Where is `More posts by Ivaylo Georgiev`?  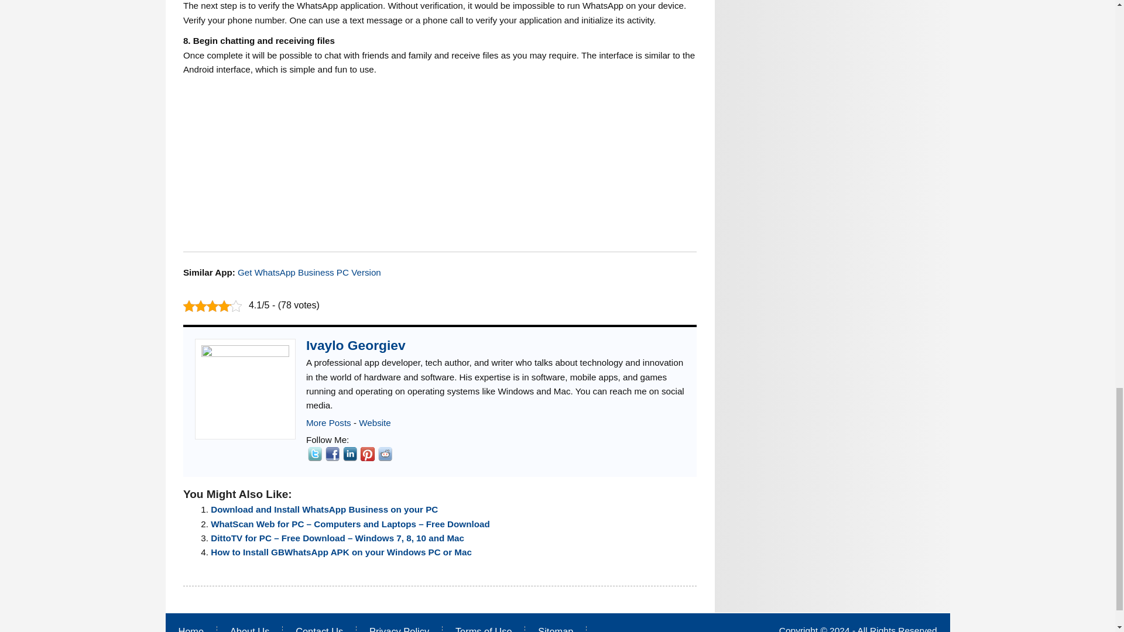 More posts by Ivaylo Georgiev is located at coordinates (328, 423).